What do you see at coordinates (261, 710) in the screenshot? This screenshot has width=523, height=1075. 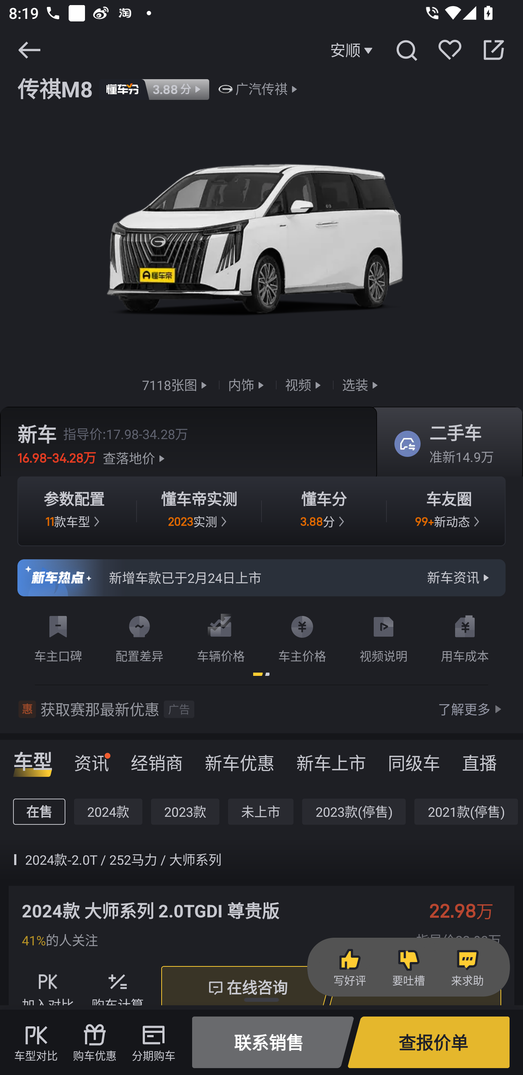 I see `惠 获取赛那最新优惠 广告 了解更多 ` at bounding box center [261, 710].